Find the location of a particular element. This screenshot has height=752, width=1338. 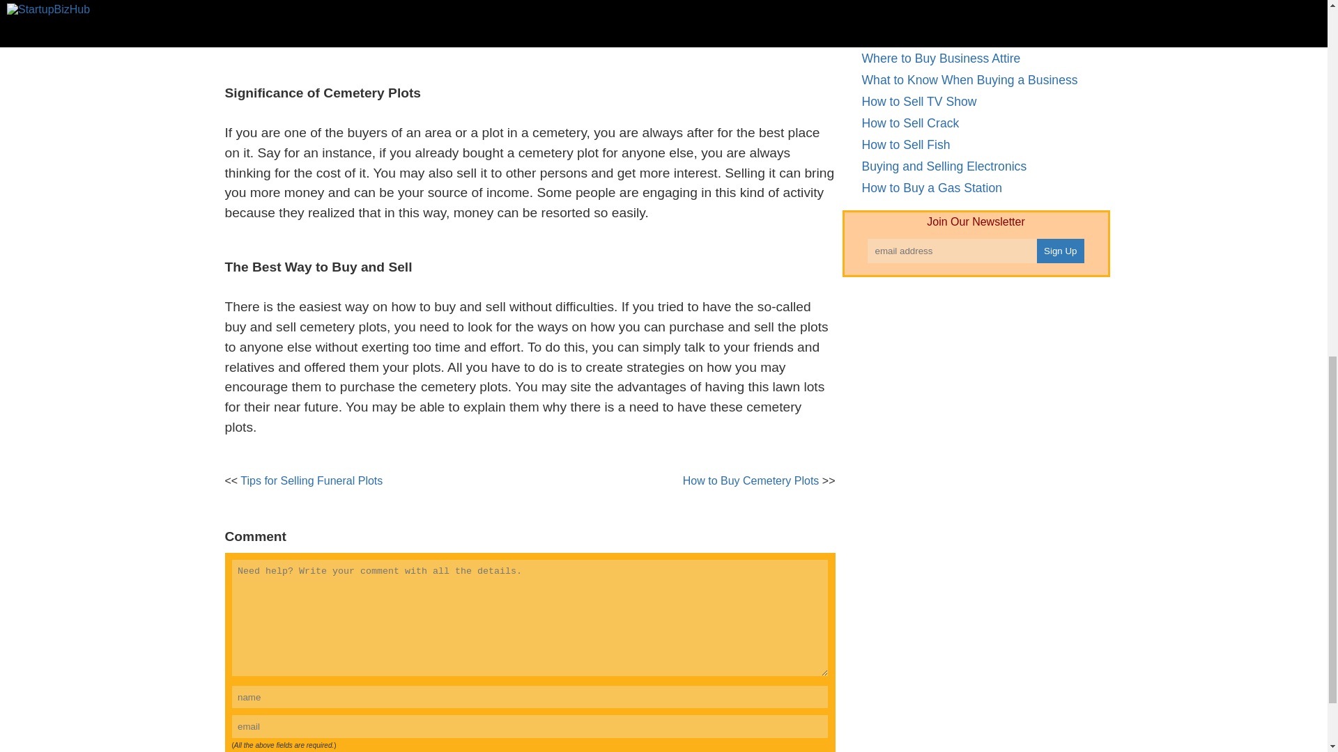

Sign Up is located at coordinates (1061, 251).